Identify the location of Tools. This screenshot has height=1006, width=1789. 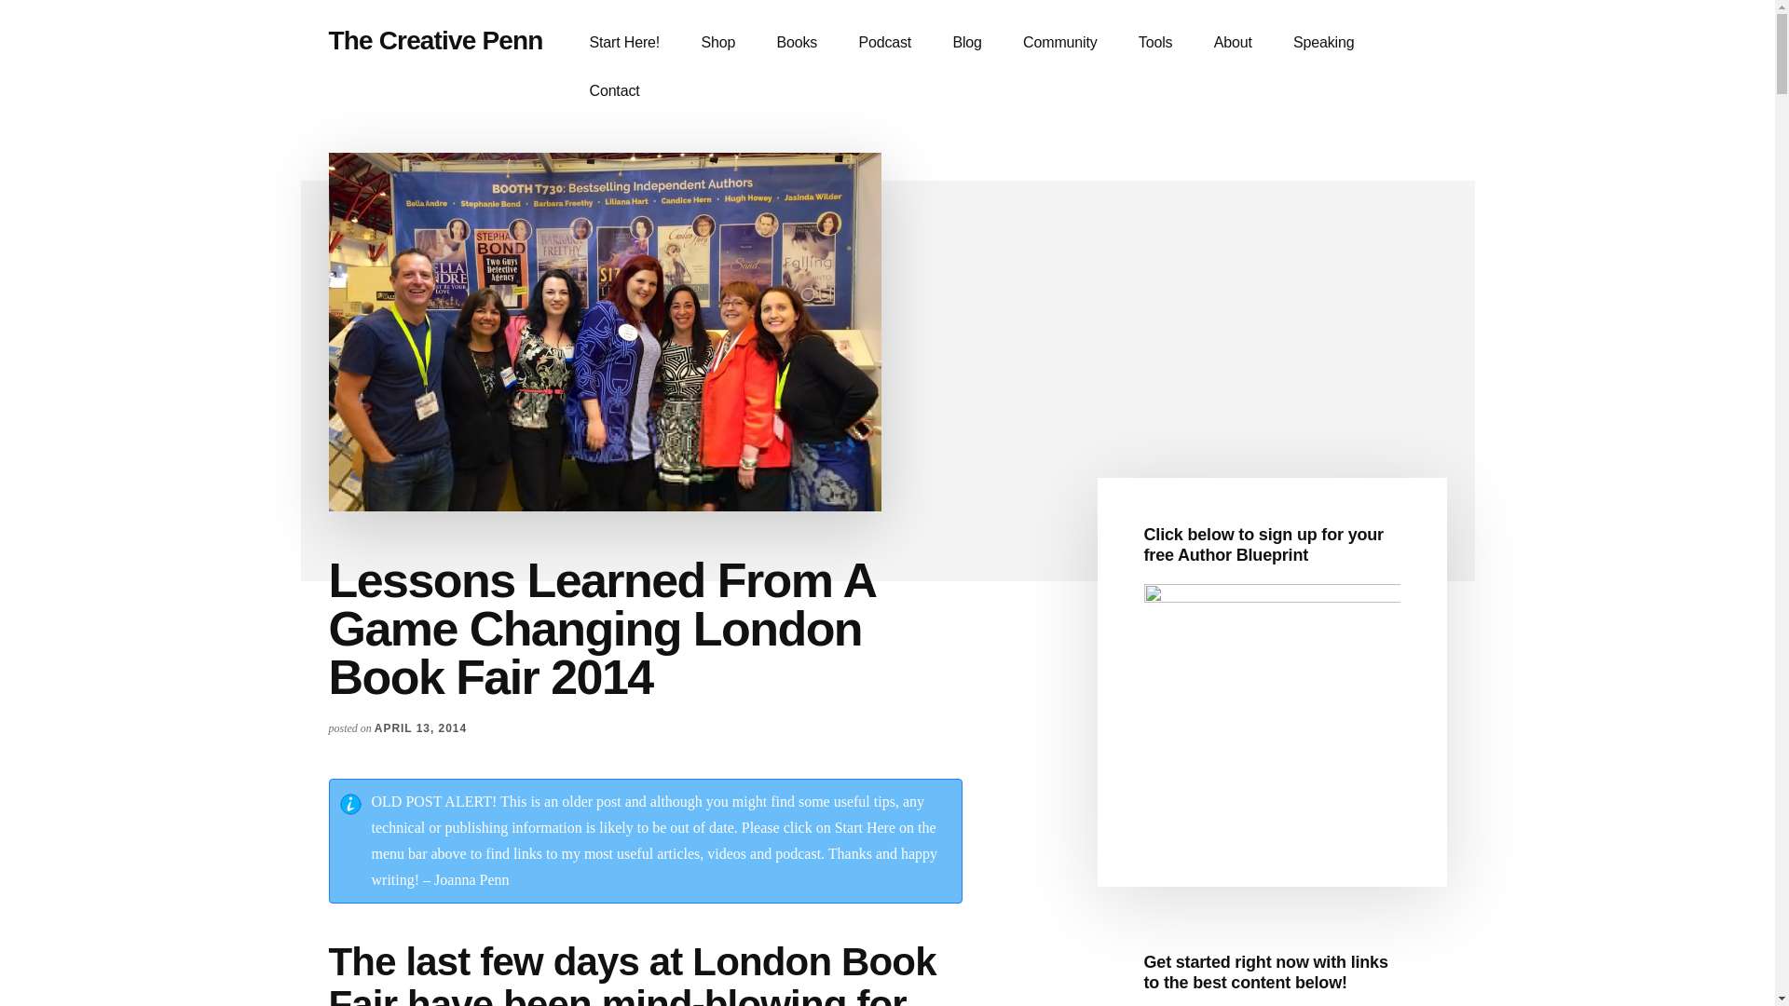
(1155, 43).